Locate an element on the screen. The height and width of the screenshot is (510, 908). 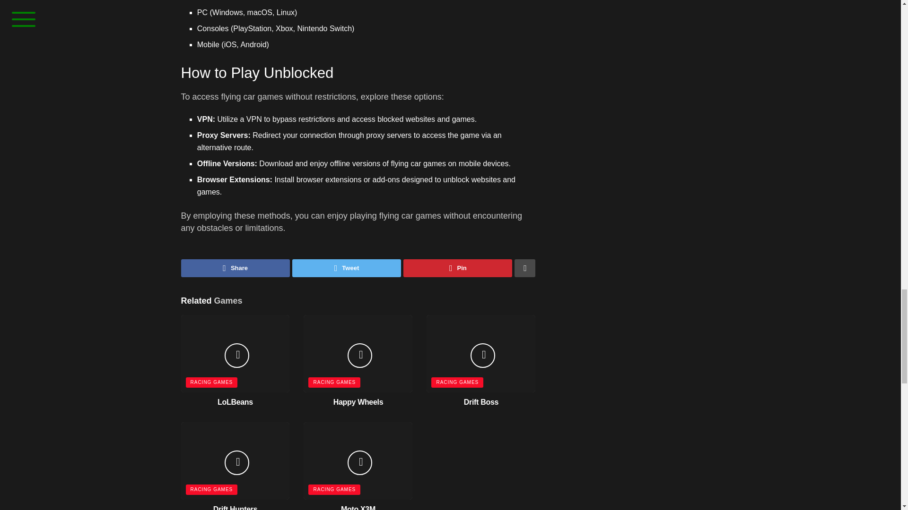
LoLBeans is located at coordinates (236, 402).